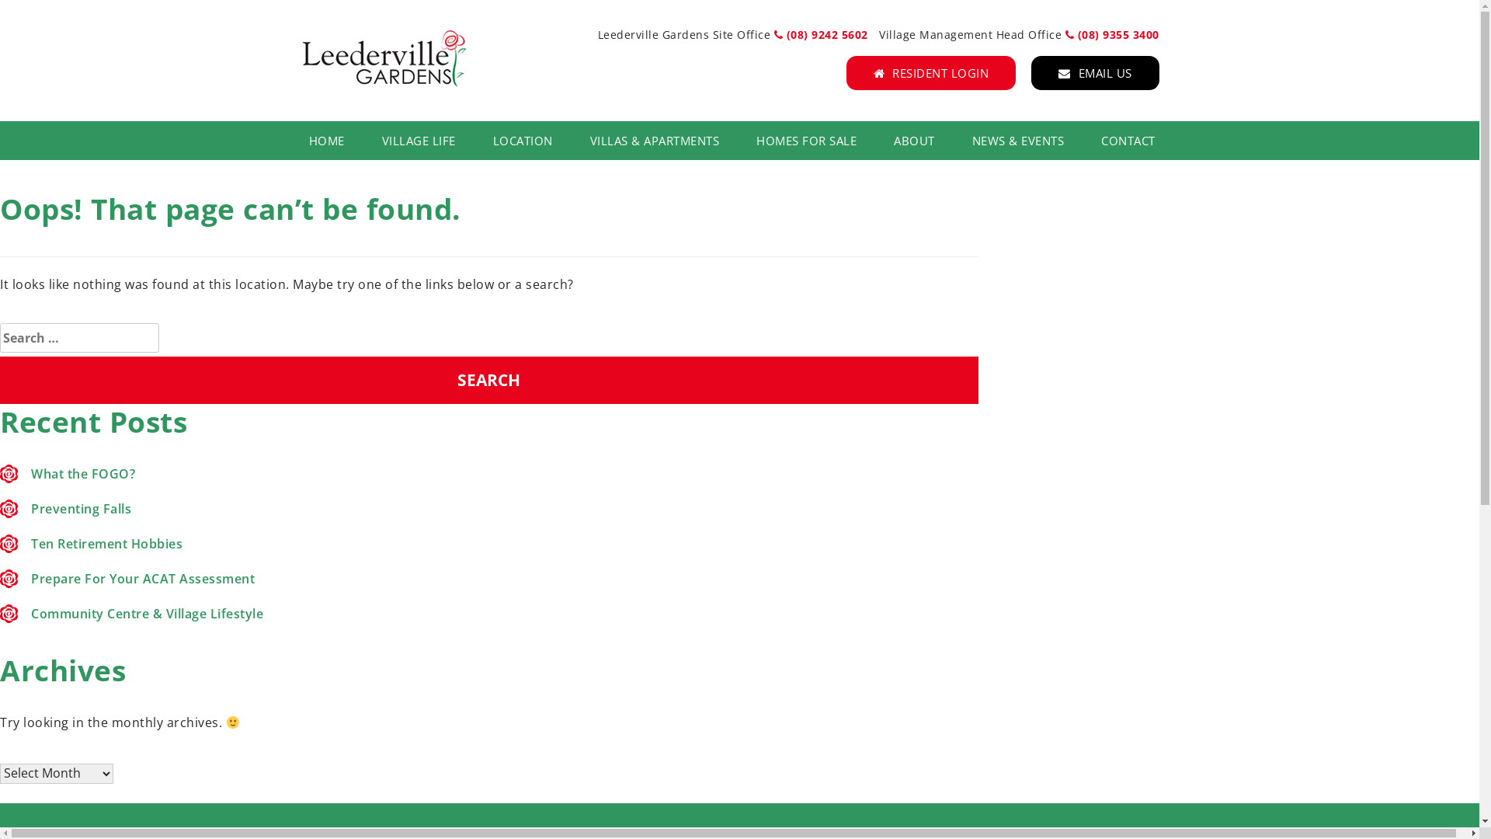 This screenshot has height=839, width=1491. I want to click on ABOUT, so click(915, 140).